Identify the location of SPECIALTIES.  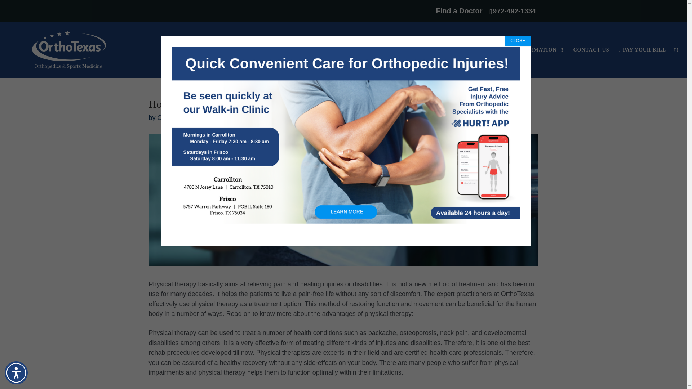
(432, 63).